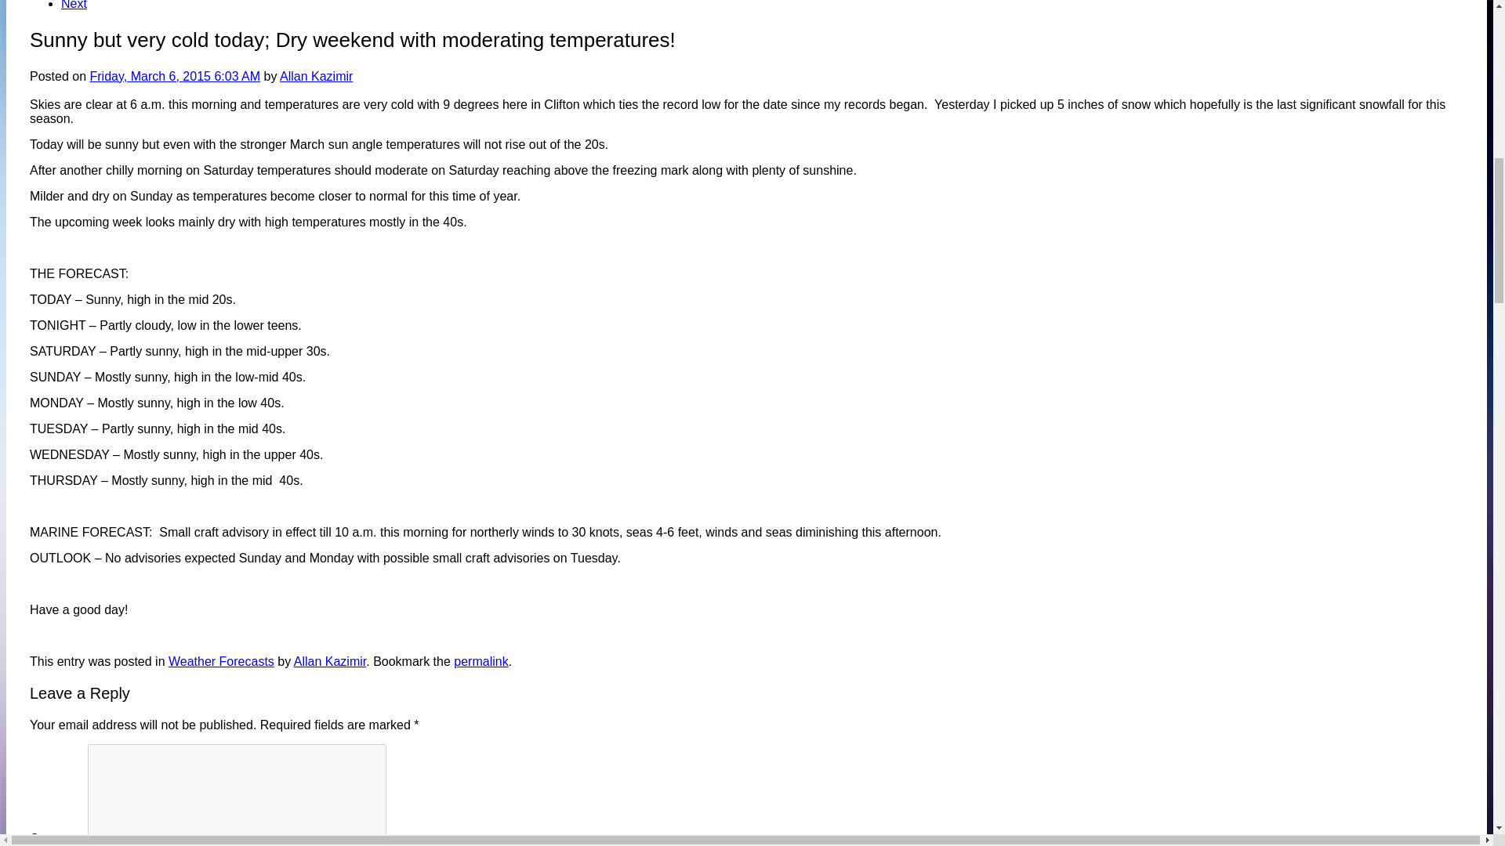 The height and width of the screenshot is (846, 1505). What do you see at coordinates (174, 75) in the screenshot?
I see `Friday, March 6, 2015 6:03 AM` at bounding box center [174, 75].